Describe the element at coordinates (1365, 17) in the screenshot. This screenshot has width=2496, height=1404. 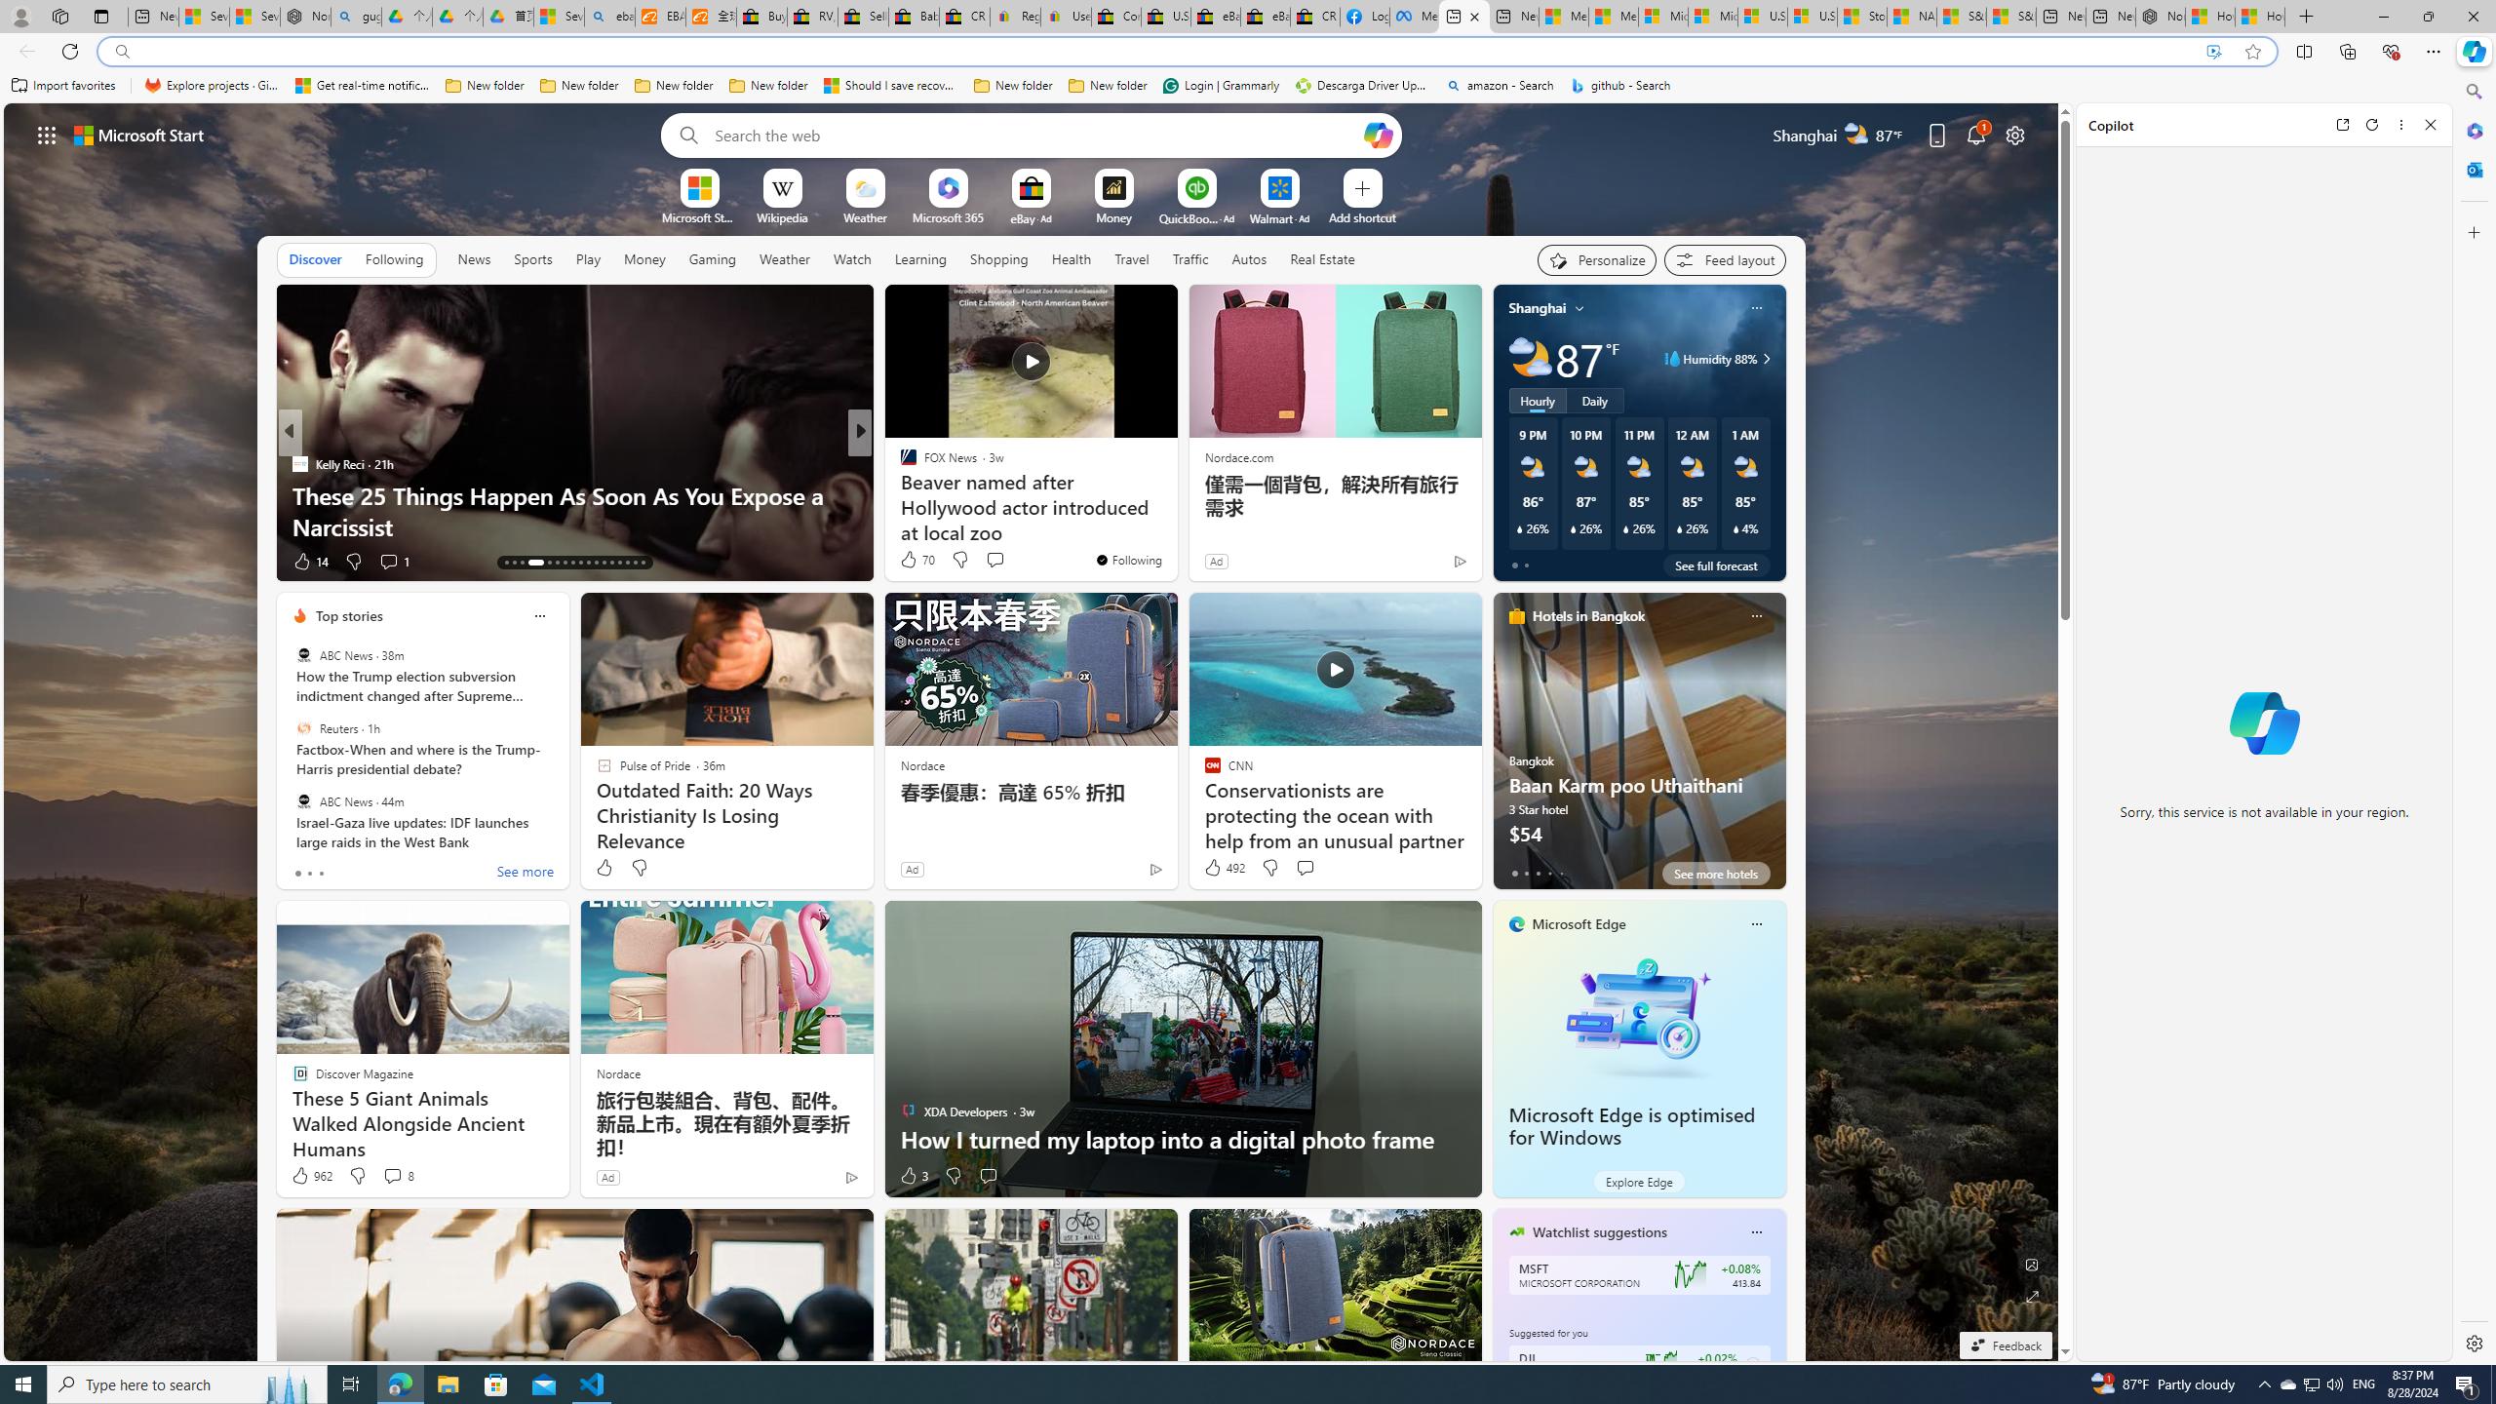
I see `Log into Facebook` at that location.